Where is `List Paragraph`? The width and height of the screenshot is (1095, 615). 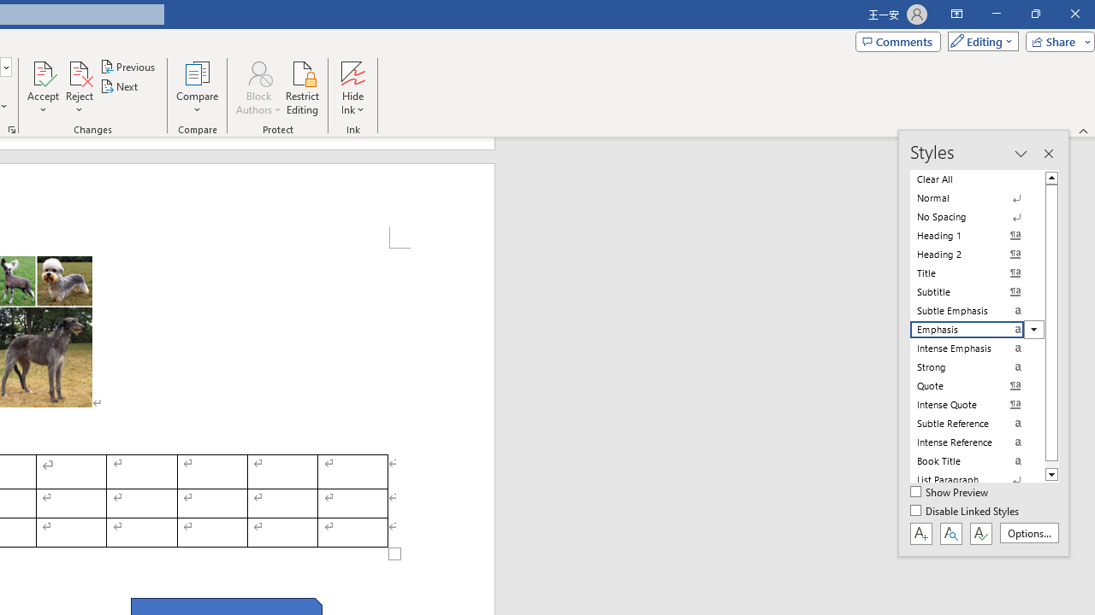
List Paragraph is located at coordinates (977, 480).